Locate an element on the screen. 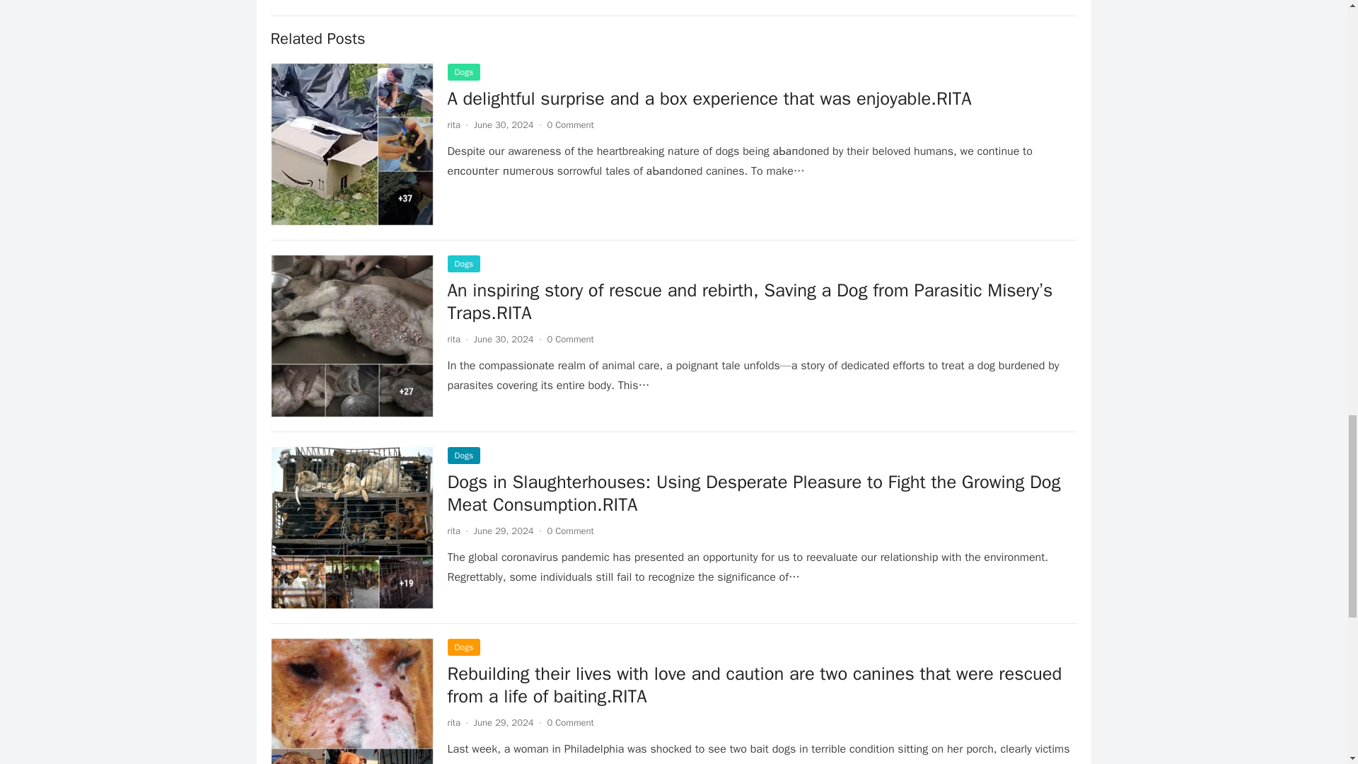 Image resolution: width=1358 pixels, height=764 pixels. Posts by rita is located at coordinates (453, 531).